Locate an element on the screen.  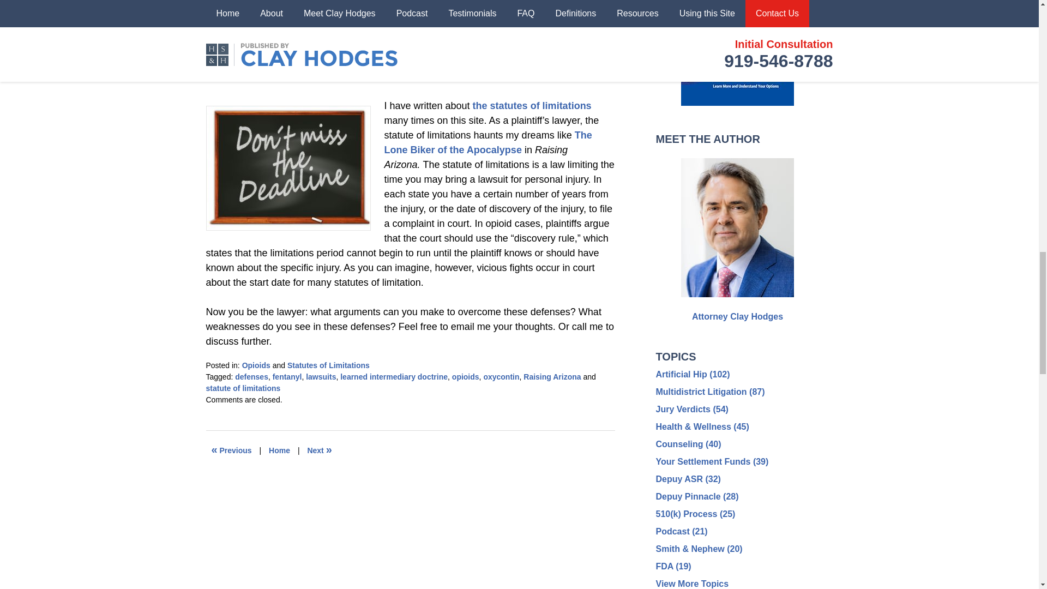
lawsuits is located at coordinates (321, 376).